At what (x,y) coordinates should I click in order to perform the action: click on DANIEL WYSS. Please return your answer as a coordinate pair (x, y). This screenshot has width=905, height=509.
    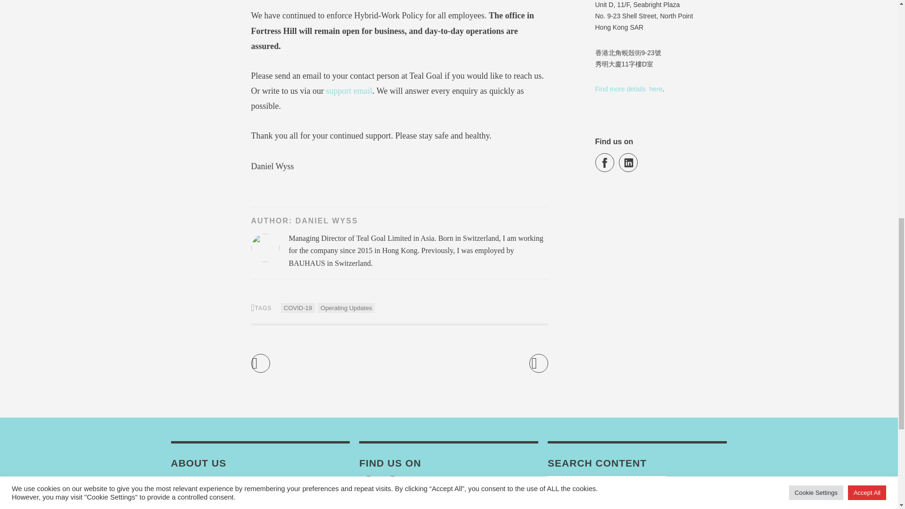
    Looking at the image, I should click on (327, 221).